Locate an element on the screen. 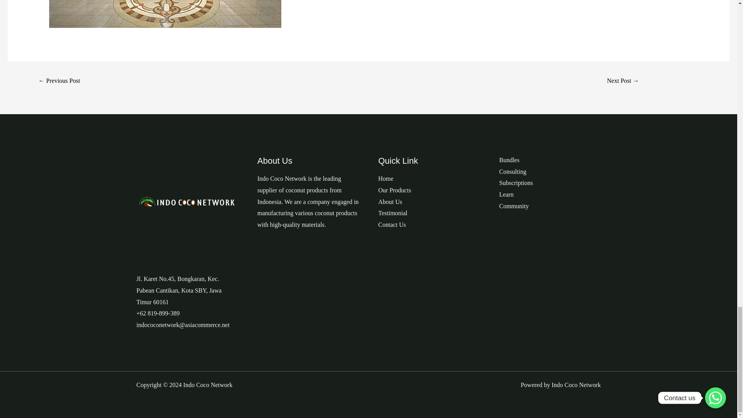 The width and height of the screenshot is (743, 418). About Us is located at coordinates (390, 202).